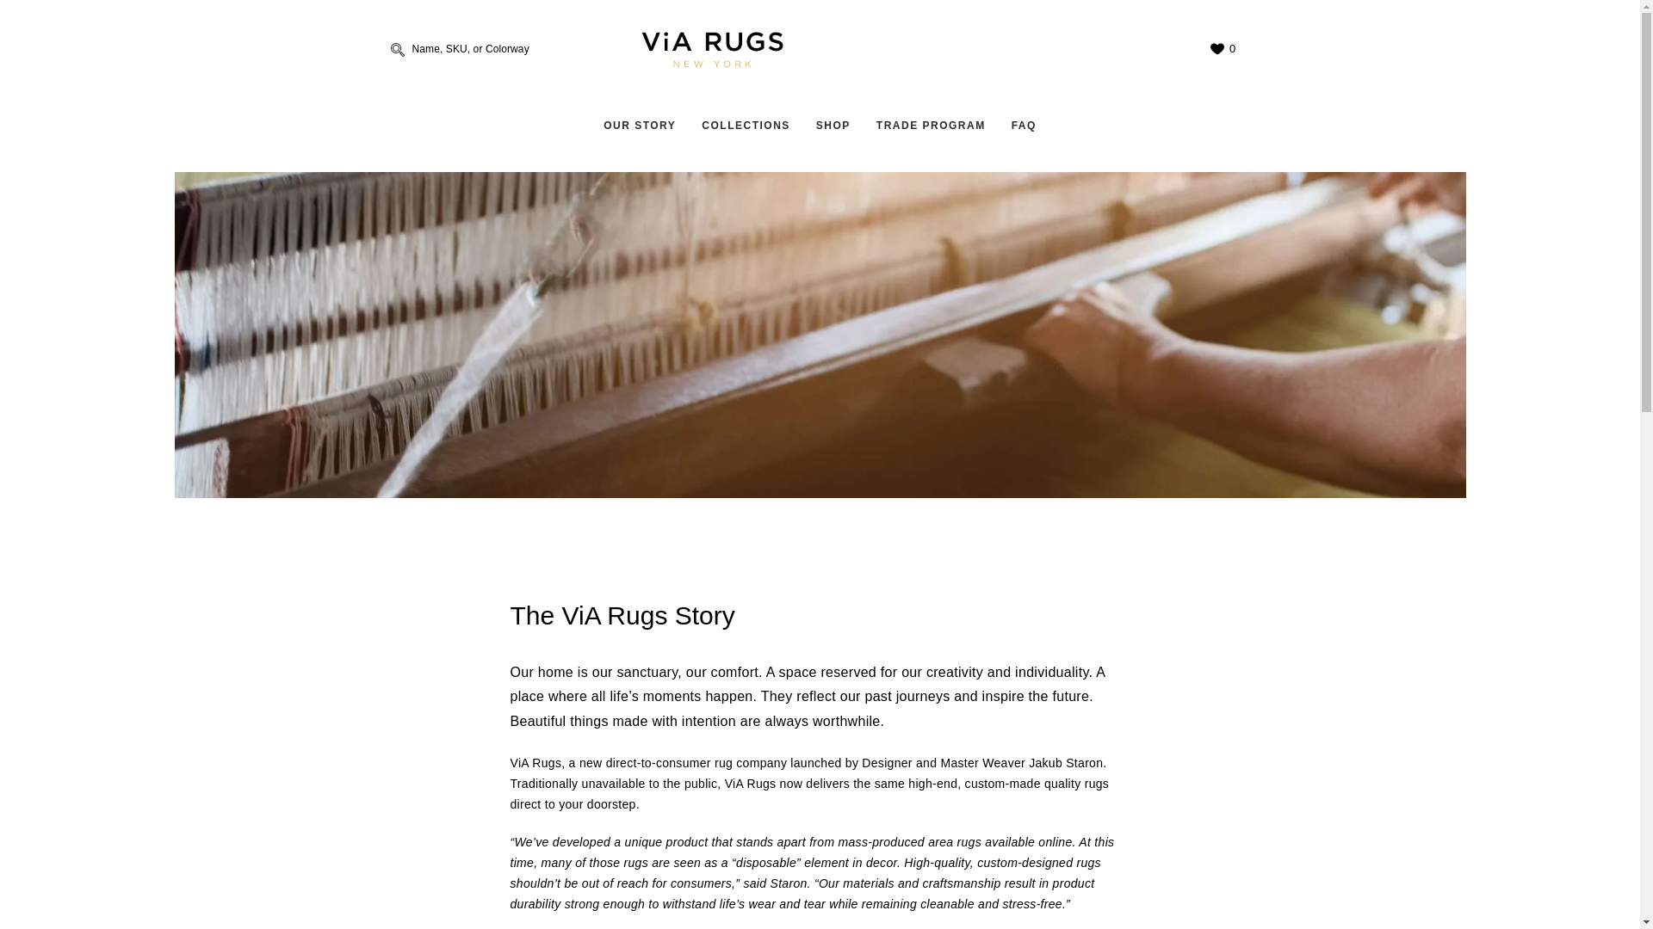 The image size is (1653, 929). What do you see at coordinates (746, 126) in the screenshot?
I see `COLLECTIONS` at bounding box center [746, 126].